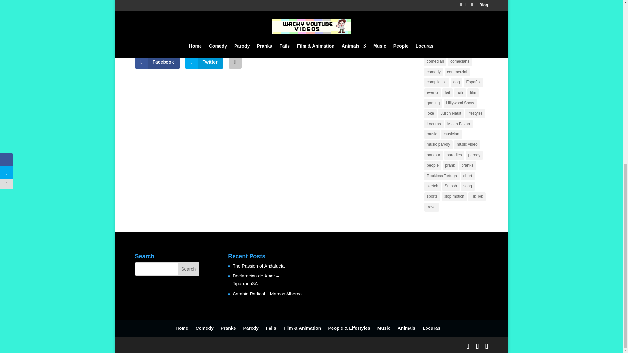 The height and width of the screenshot is (353, 628). I want to click on Best Of Just For Laughs Gags - Kids, so click(214, 22).